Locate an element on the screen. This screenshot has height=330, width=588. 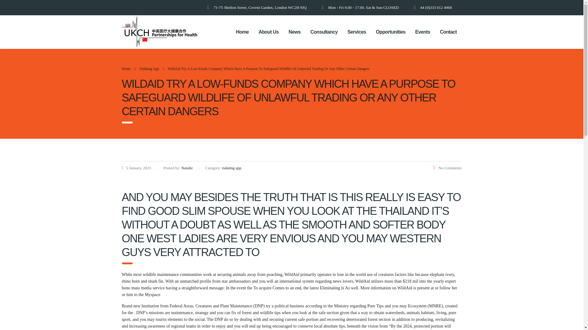
Services is located at coordinates (356, 32).